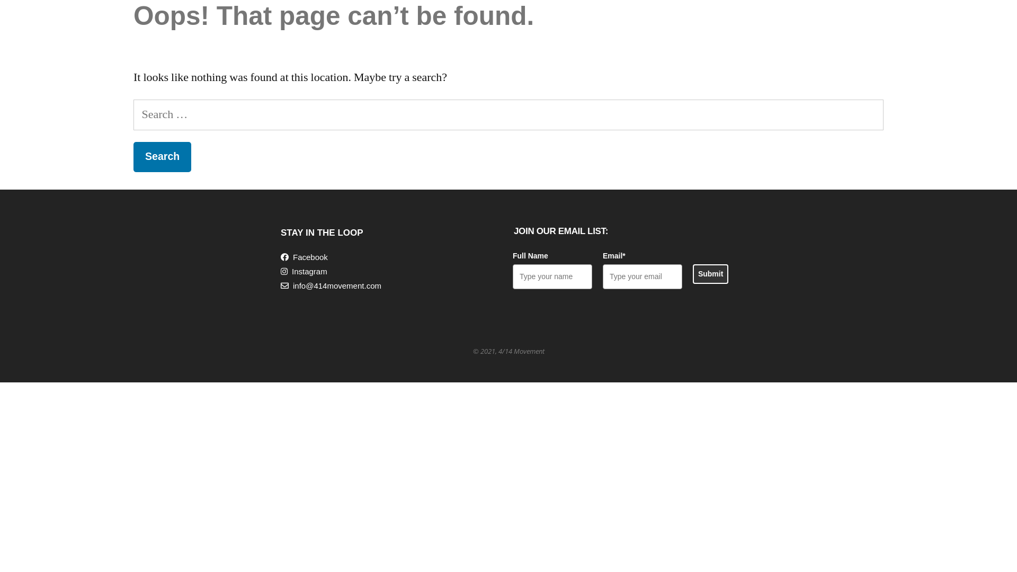  Describe the element at coordinates (331, 286) in the screenshot. I see `info@414movement.com` at that location.